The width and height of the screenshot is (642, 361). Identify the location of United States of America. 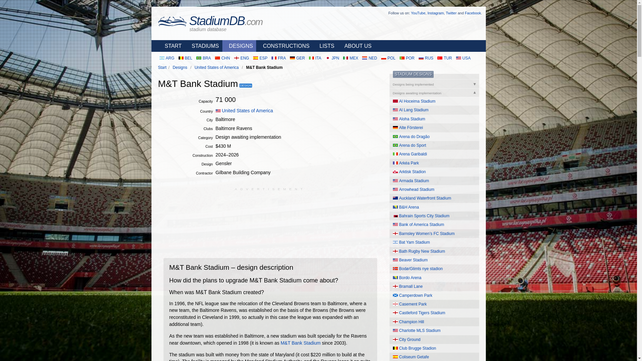
(244, 110).